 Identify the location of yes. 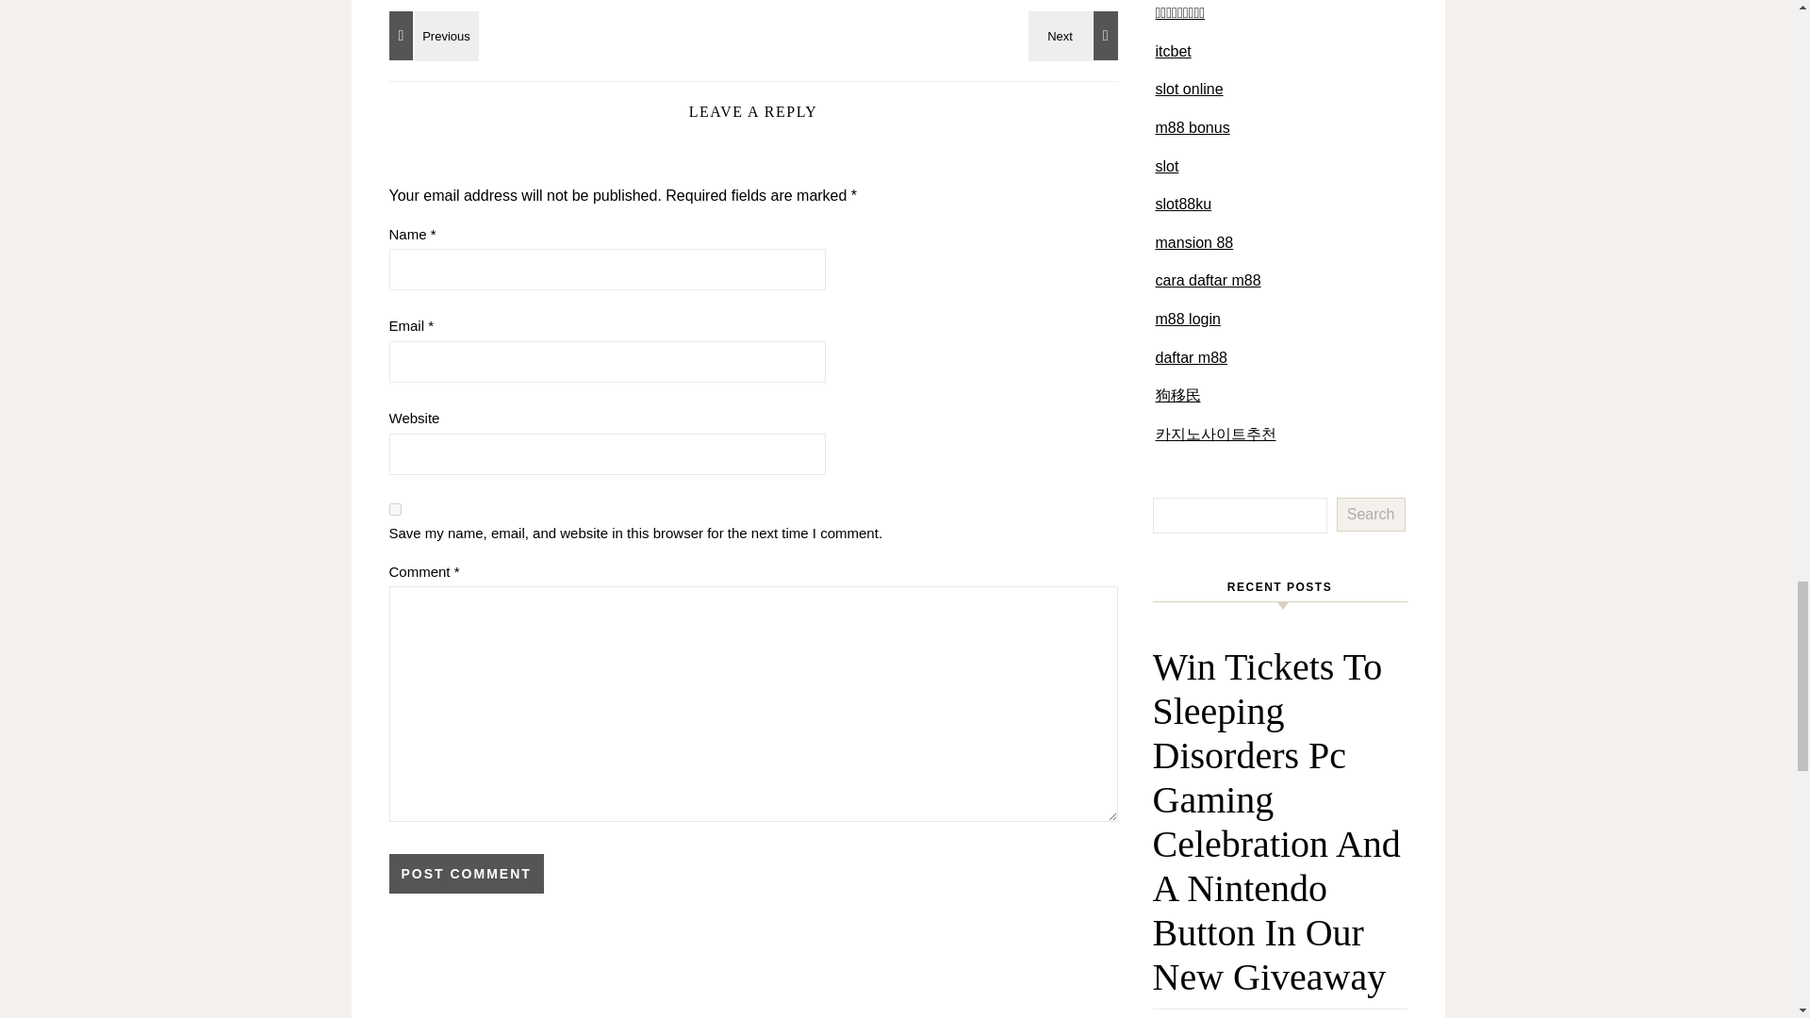
(394, 509).